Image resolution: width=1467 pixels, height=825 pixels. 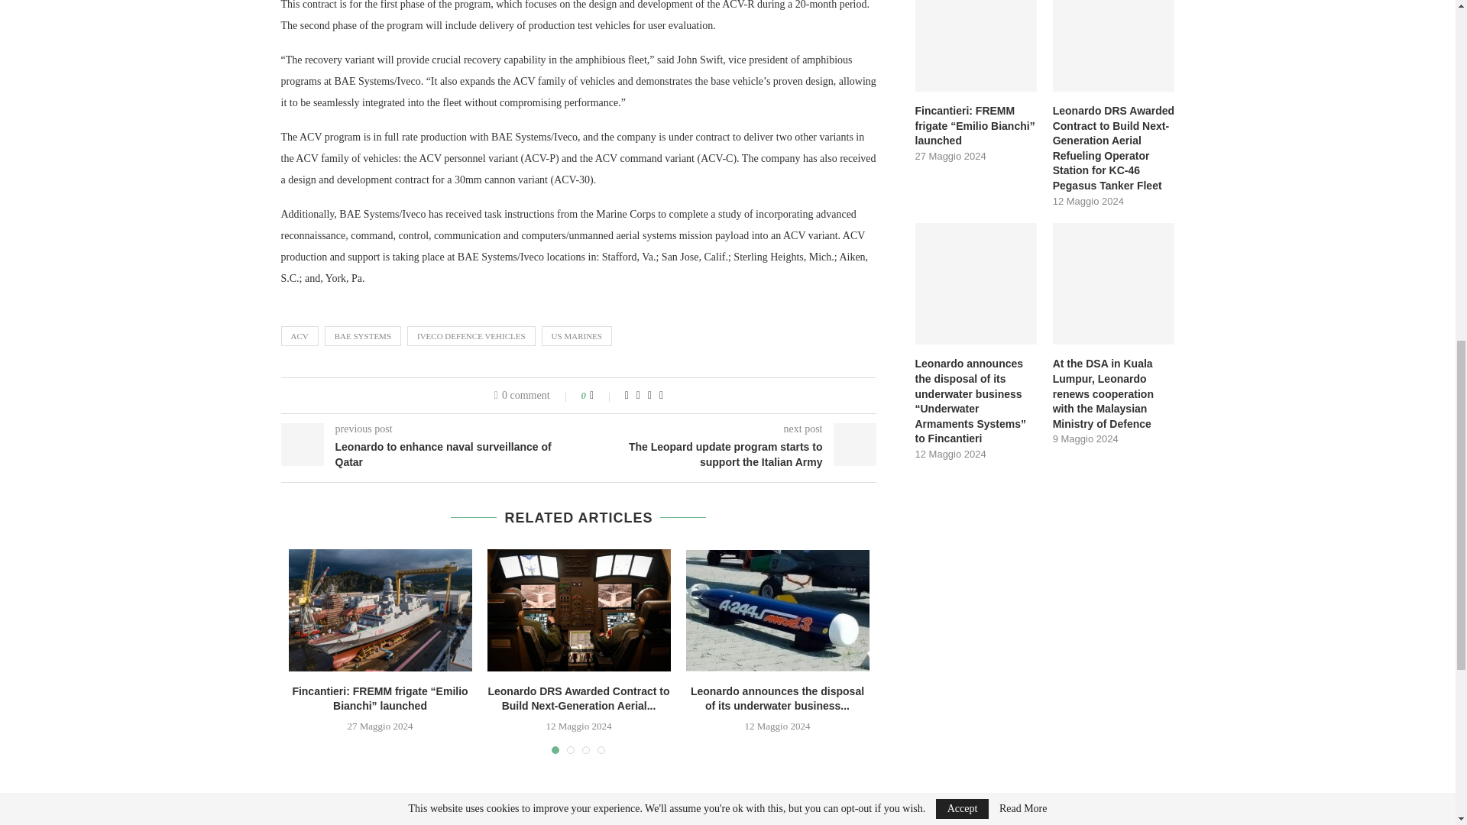 What do you see at coordinates (602, 395) in the screenshot?
I see `Like` at bounding box center [602, 395].